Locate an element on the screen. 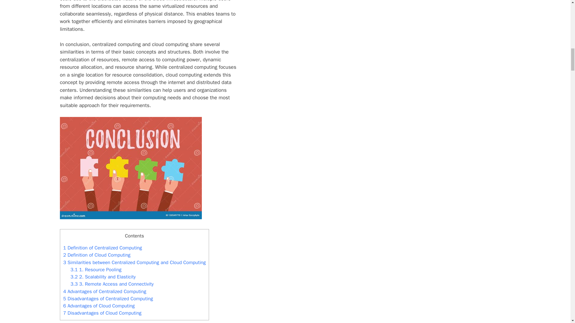 This screenshot has width=575, height=323. 3.2 2. Scalability and Elasticity is located at coordinates (103, 277).